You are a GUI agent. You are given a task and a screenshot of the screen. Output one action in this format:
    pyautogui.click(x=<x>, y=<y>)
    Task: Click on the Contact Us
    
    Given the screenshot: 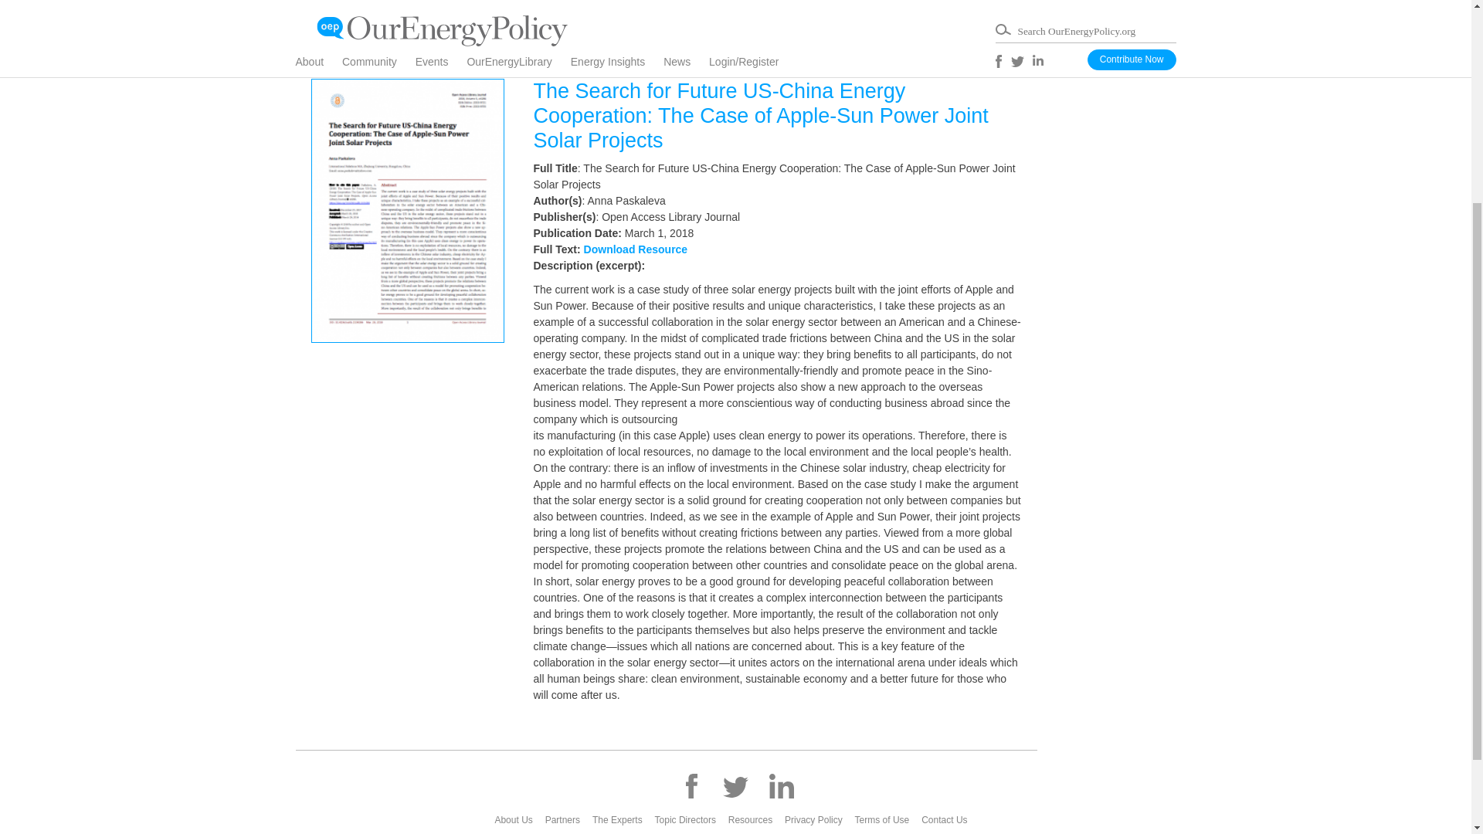 What is the action you would take?
    pyautogui.click(x=947, y=820)
    